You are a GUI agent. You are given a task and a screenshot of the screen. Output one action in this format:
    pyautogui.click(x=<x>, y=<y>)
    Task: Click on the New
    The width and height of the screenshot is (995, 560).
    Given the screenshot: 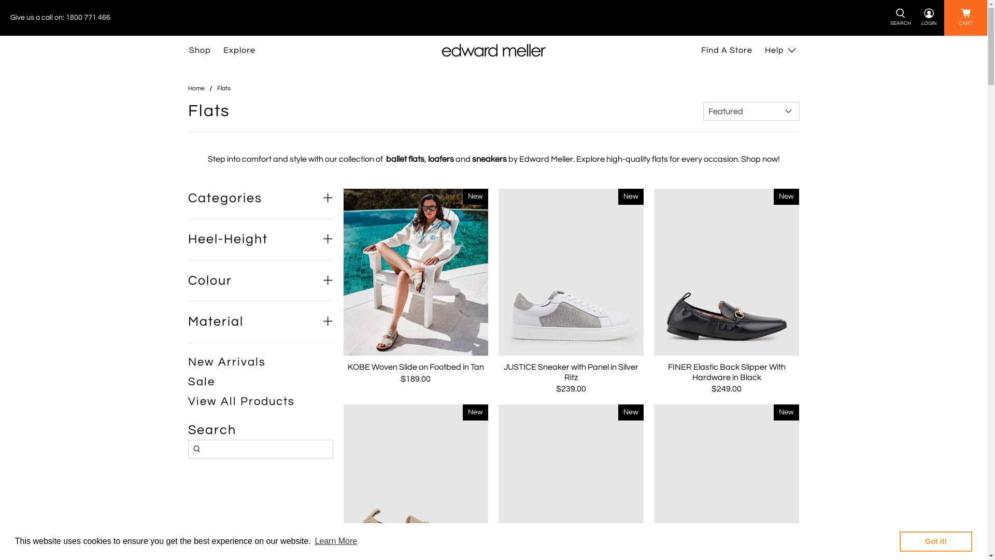 What is the action you would take?
    pyautogui.click(x=571, y=273)
    